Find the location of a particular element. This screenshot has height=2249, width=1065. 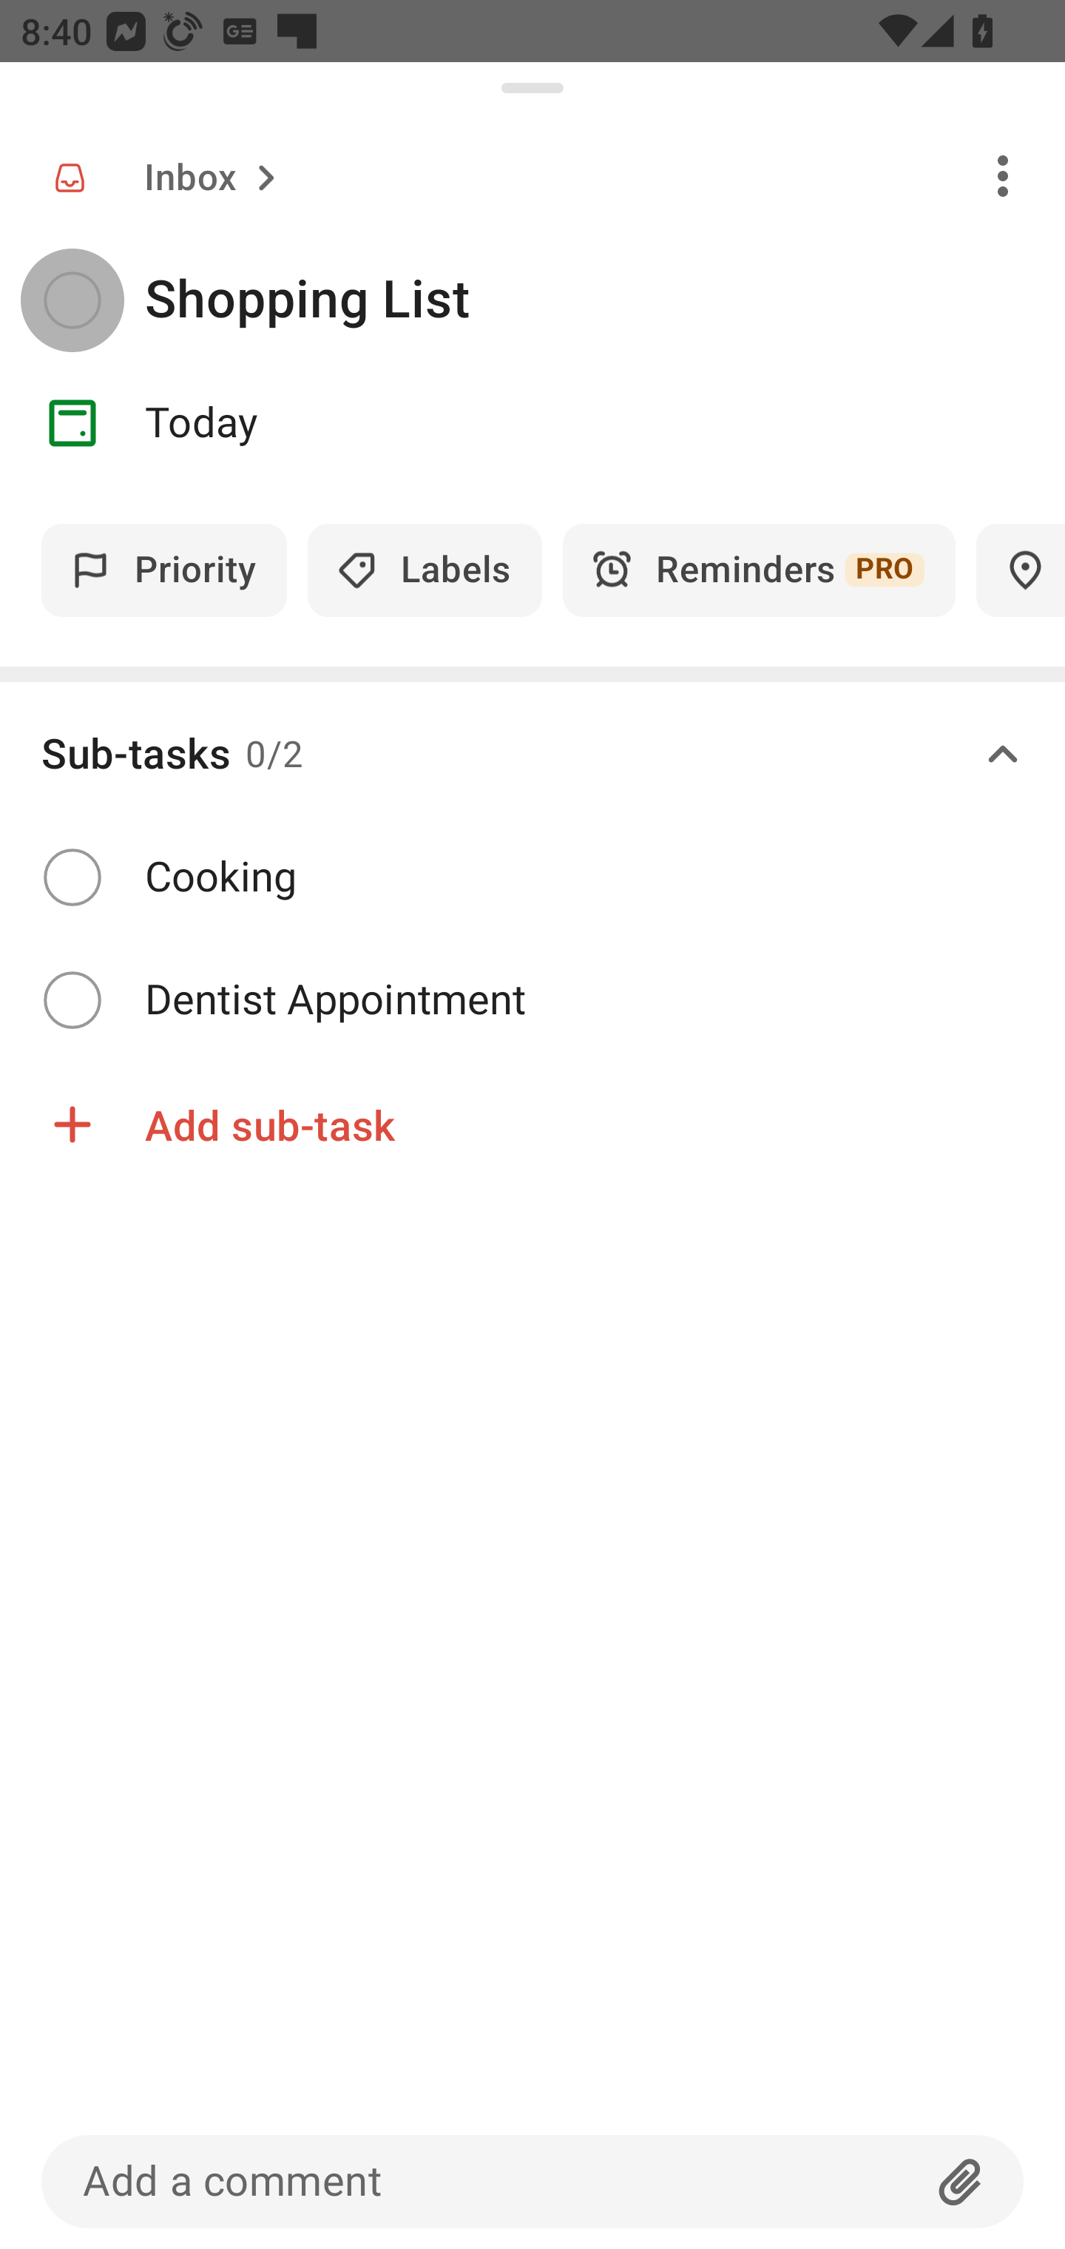

Sub-tasks 0/2 Expand/collapse is located at coordinates (532, 755).